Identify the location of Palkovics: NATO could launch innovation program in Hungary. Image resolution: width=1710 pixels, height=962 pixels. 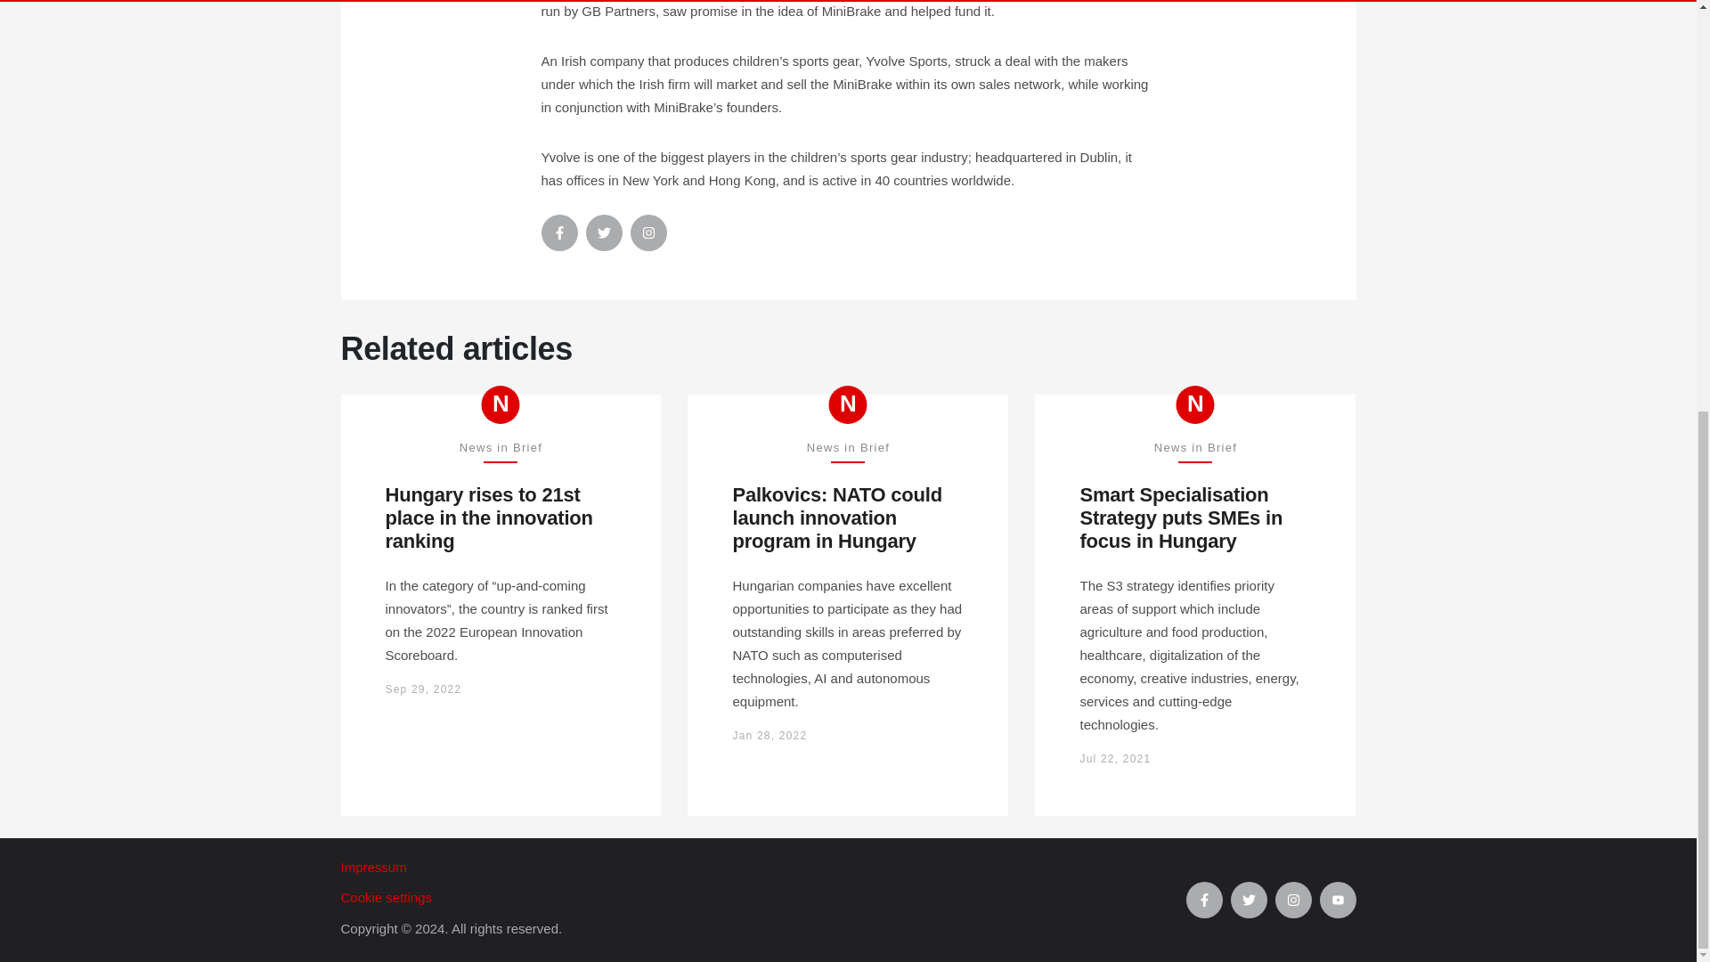
(848, 518).